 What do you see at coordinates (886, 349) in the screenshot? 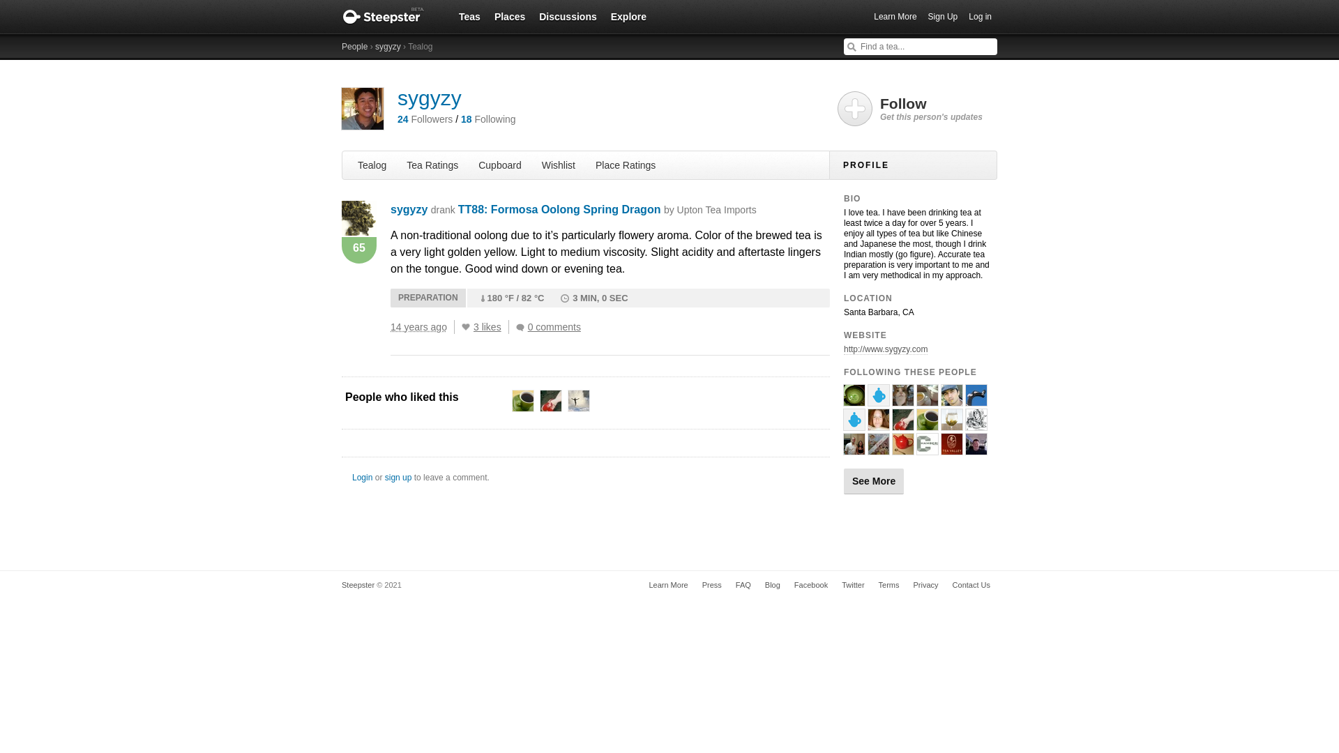
I see `sygyzy's Website` at bounding box center [886, 349].